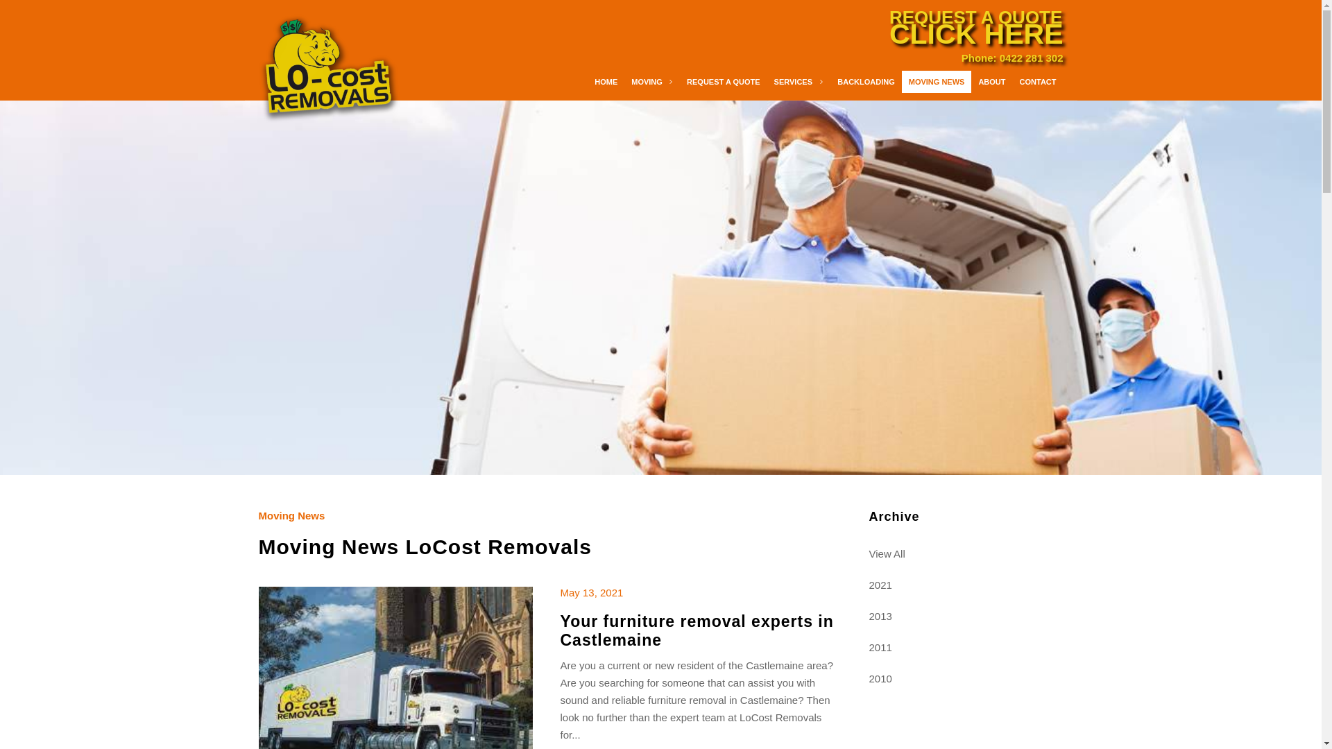  Describe the element at coordinates (966, 553) in the screenshot. I see `View All` at that location.